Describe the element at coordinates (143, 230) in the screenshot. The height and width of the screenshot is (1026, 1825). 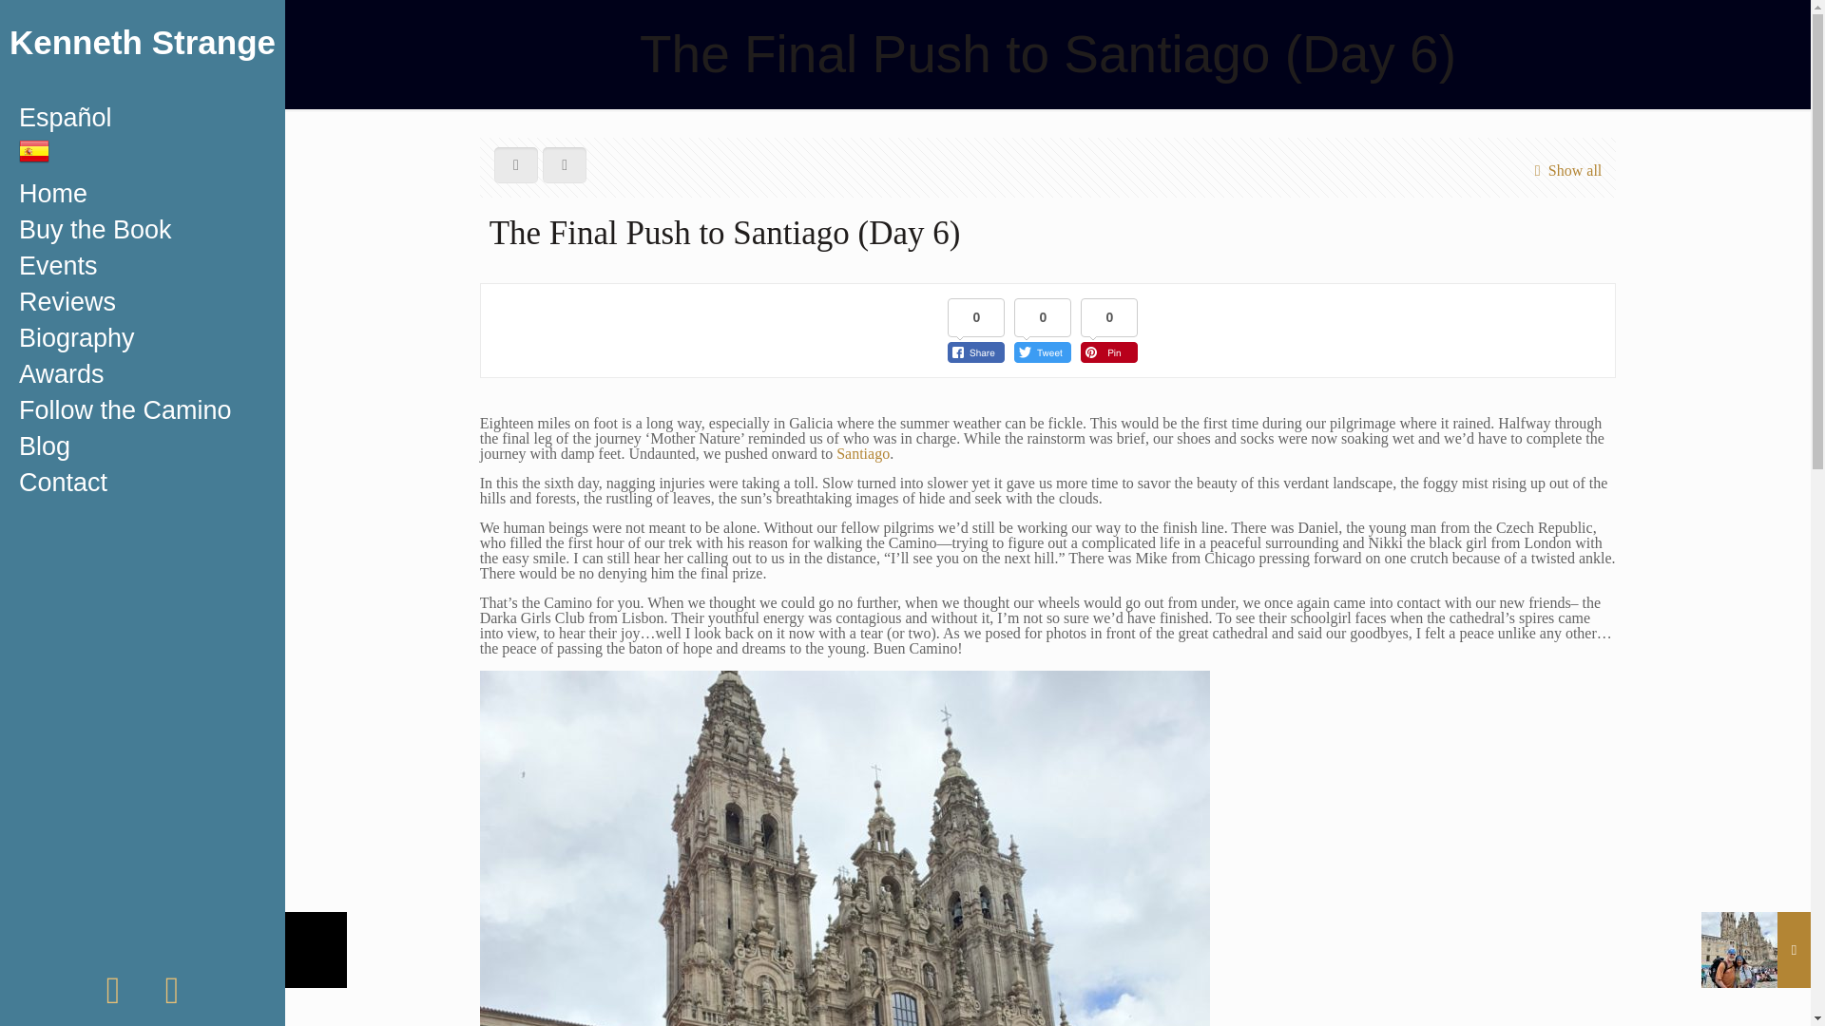
I see `Buy the Book` at that location.